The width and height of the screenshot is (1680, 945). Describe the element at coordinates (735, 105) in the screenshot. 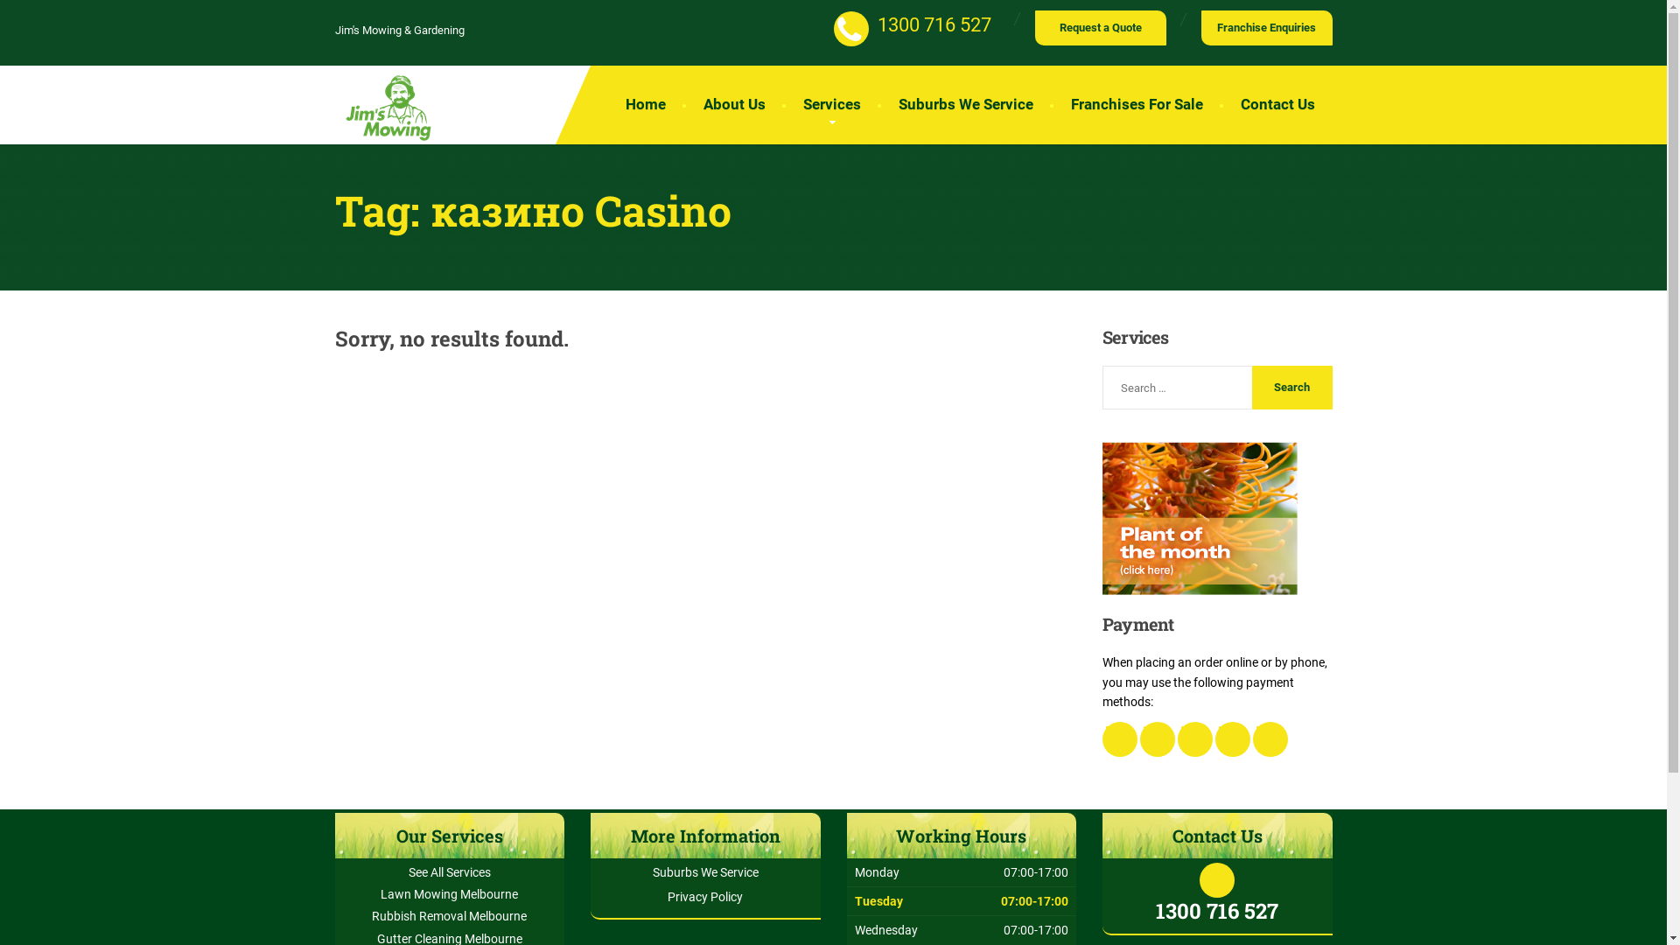

I see `About Us` at that location.